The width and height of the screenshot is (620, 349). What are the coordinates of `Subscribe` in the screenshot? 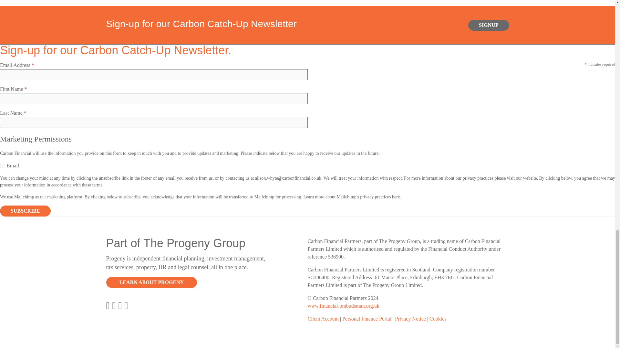 It's located at (25, 211).